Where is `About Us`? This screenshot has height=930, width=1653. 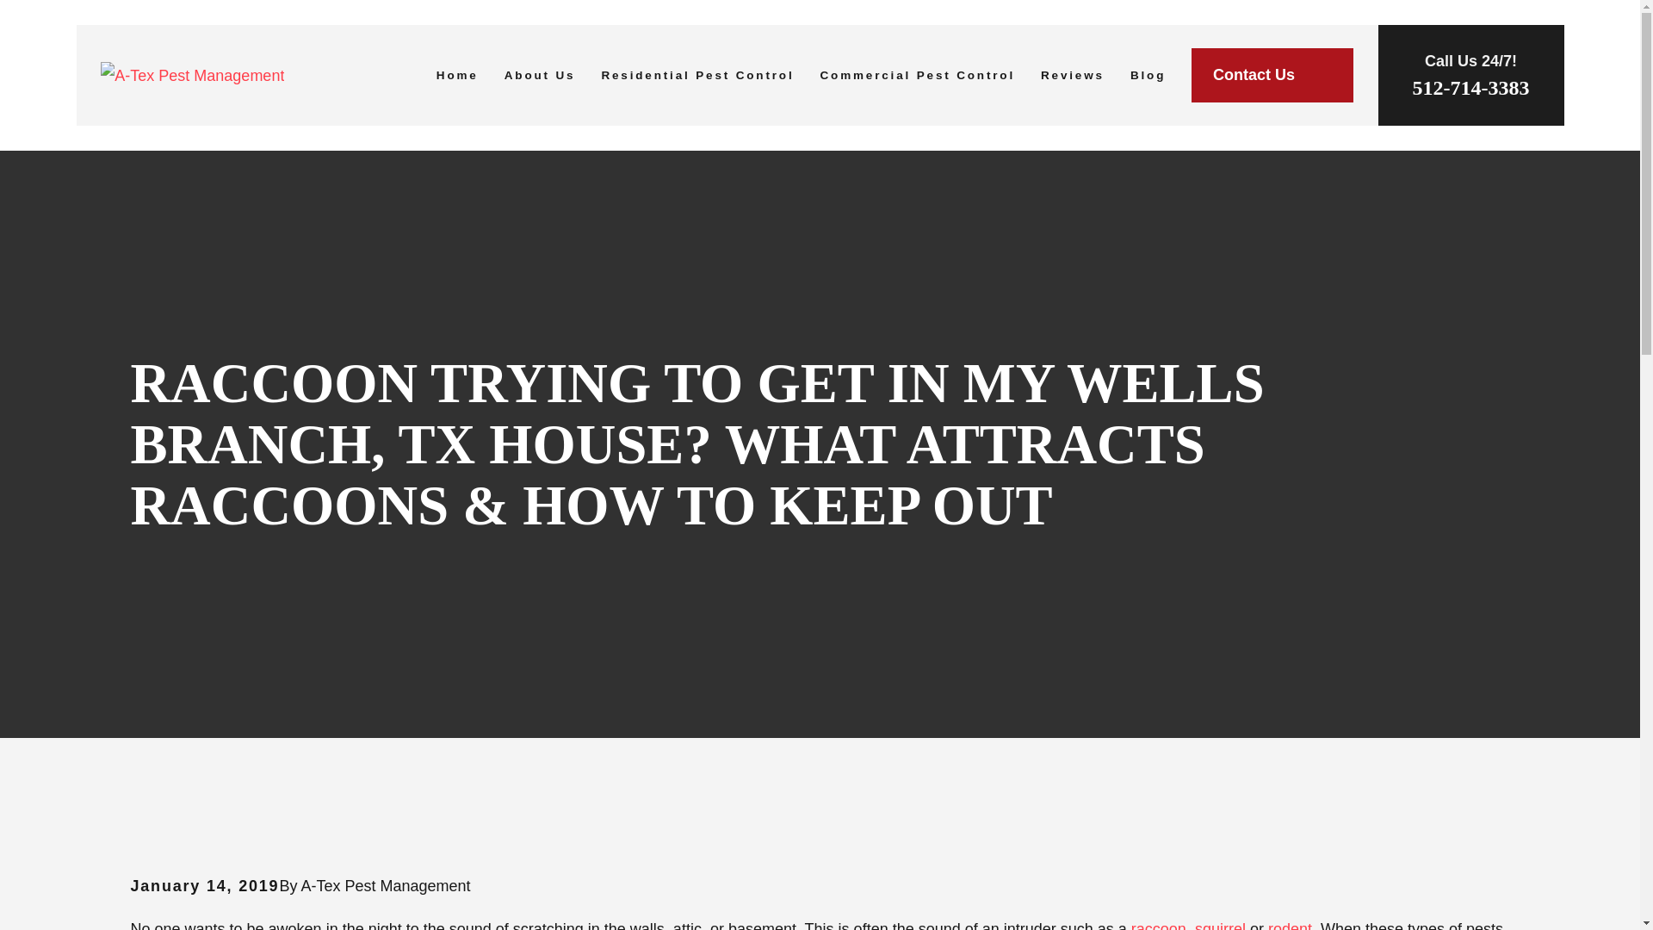 About Us is located at coordinates (539, 76).